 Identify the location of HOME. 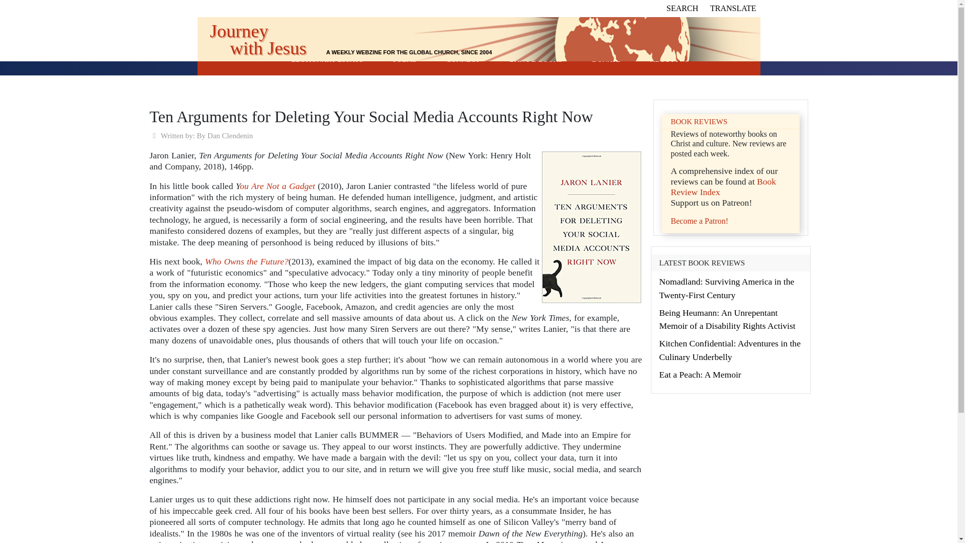
(257, 59).